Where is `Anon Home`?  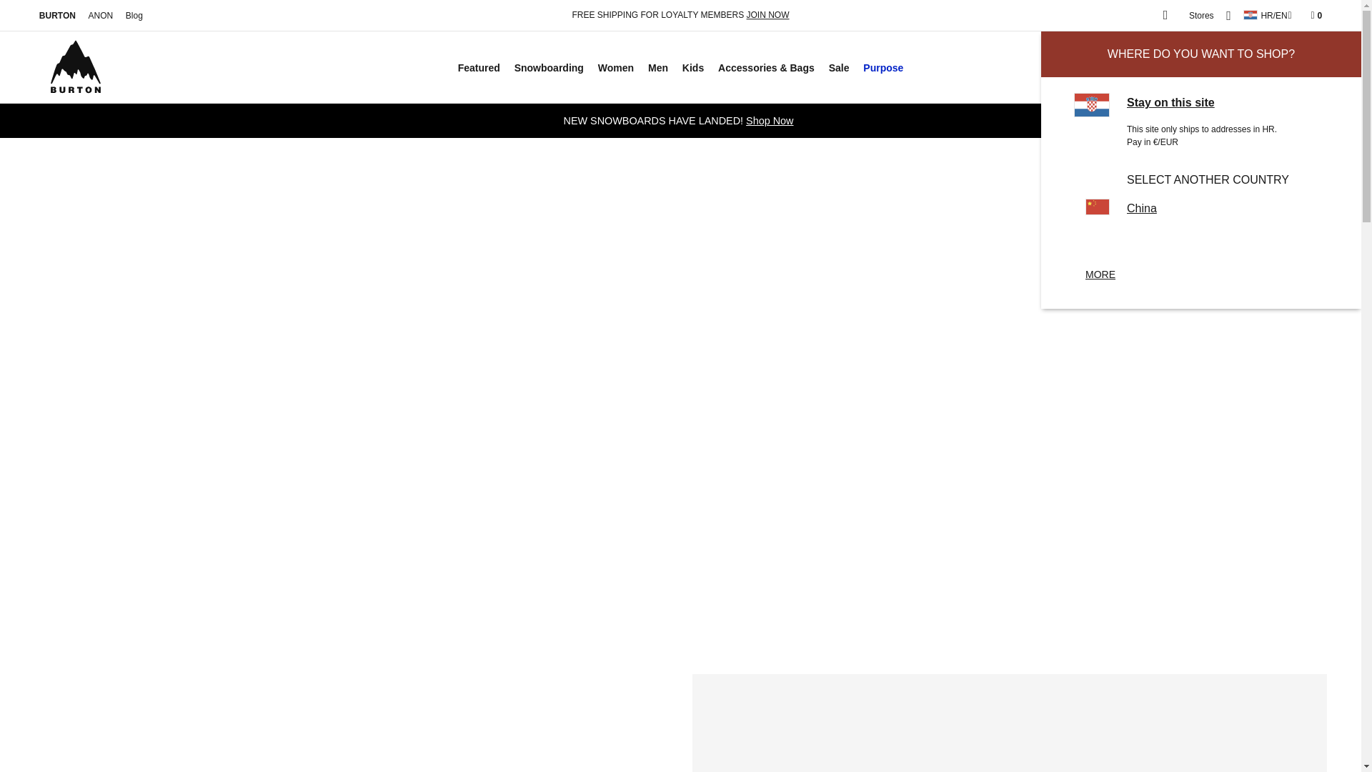 Anon Home is located at coordinates (101, 16).